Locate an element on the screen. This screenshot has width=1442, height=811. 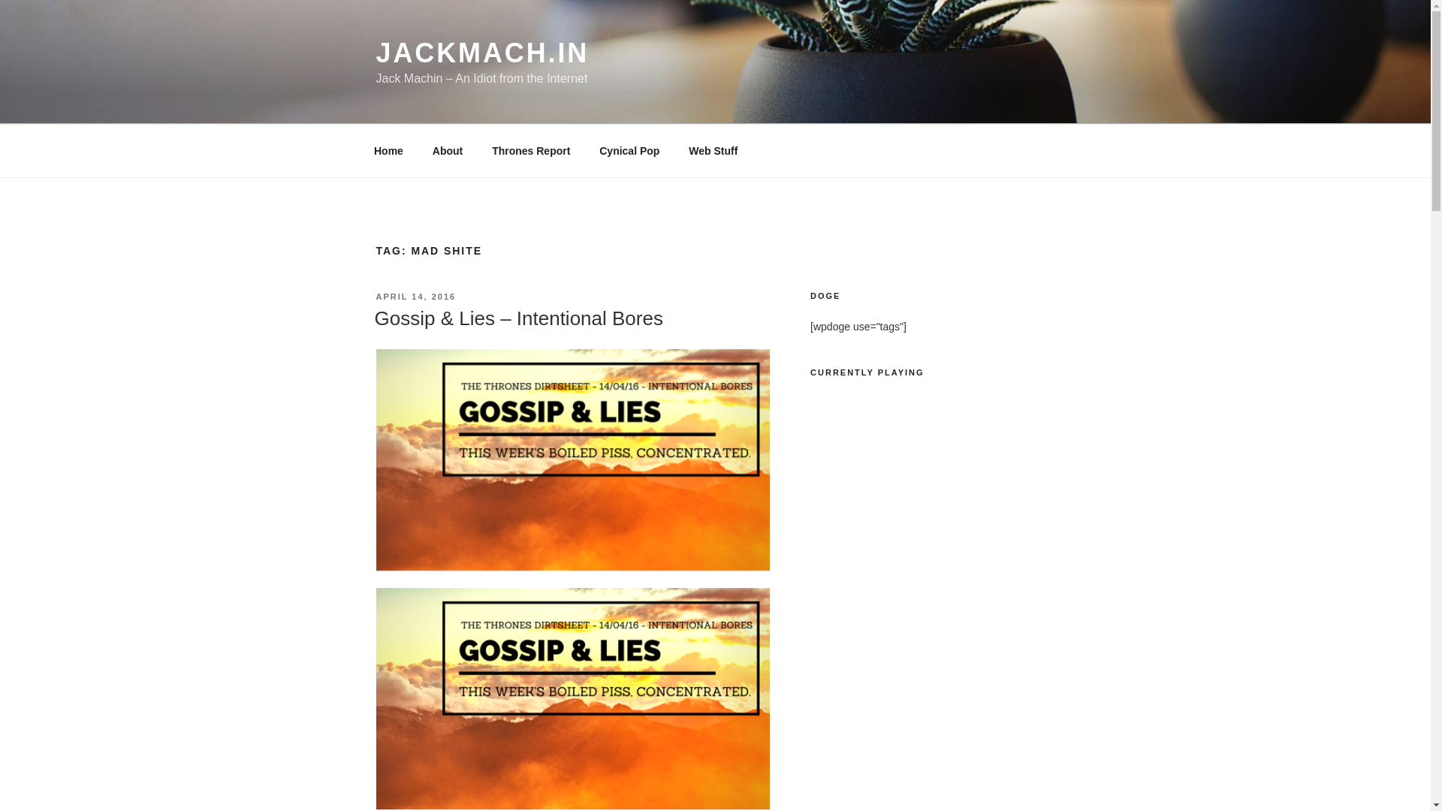
JACKMACH.IN is located at coordinates (481, 53).